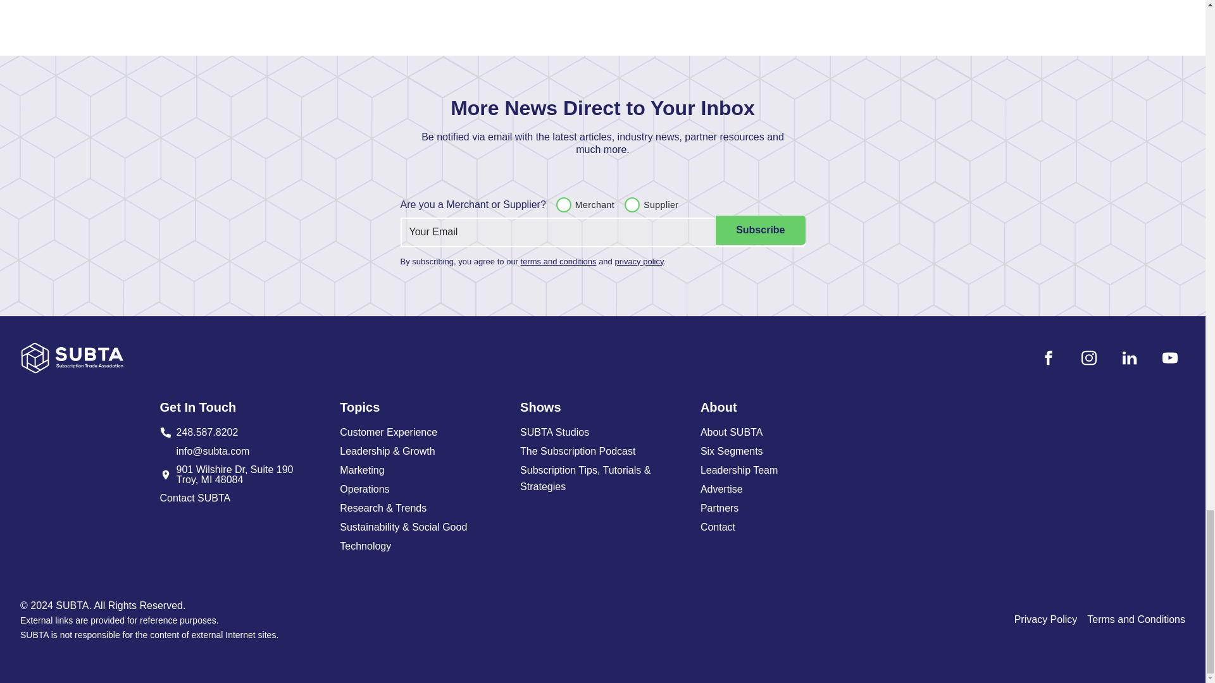  Describe the element at coordinates (632, 205) in the screenshot. I see `Supplier` at that location.